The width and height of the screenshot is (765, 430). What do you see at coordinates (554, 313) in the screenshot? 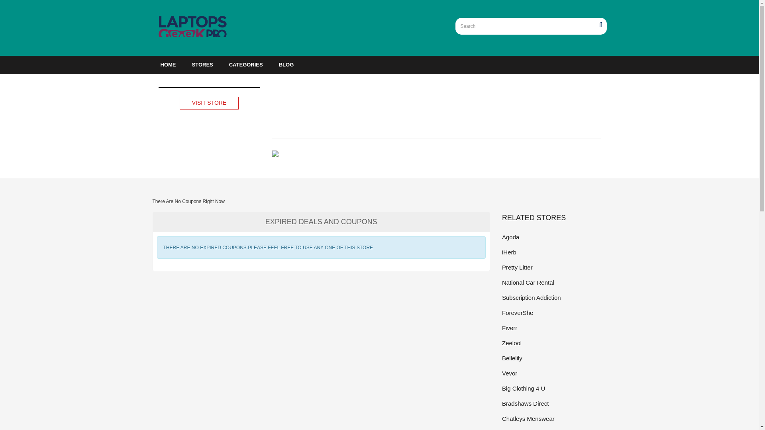
I see `ForeverShe` at bounding box center [554, 313].